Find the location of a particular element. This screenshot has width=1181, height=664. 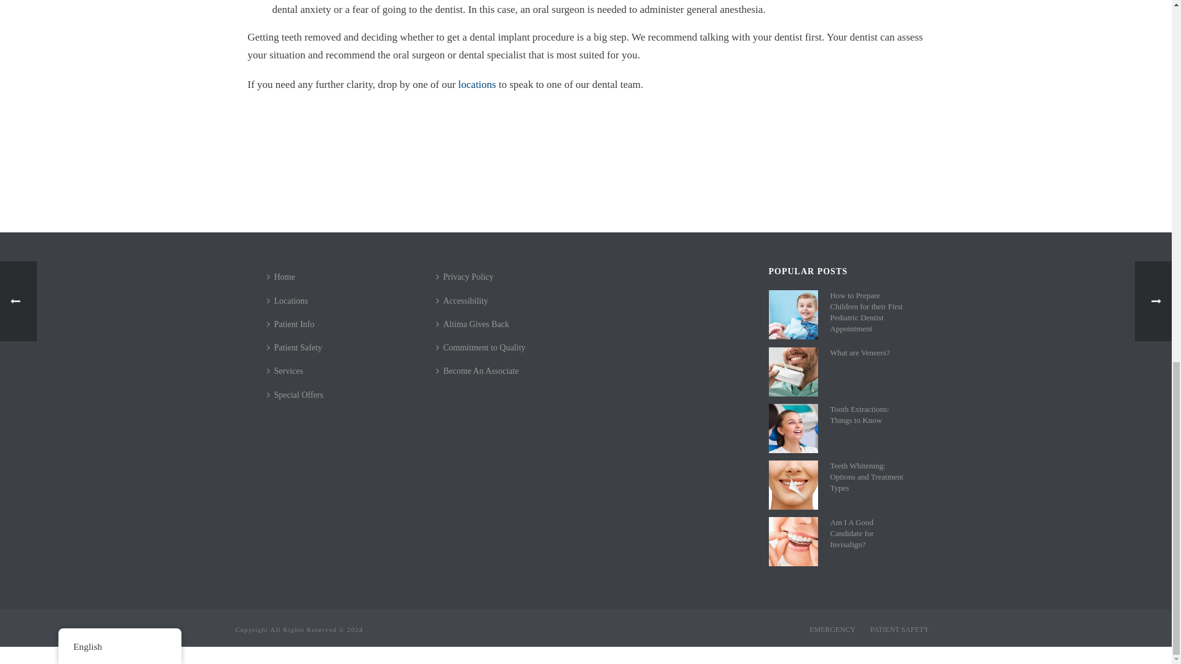

Tooth Extractions: Things to Know is located at coordinates (793, 428).